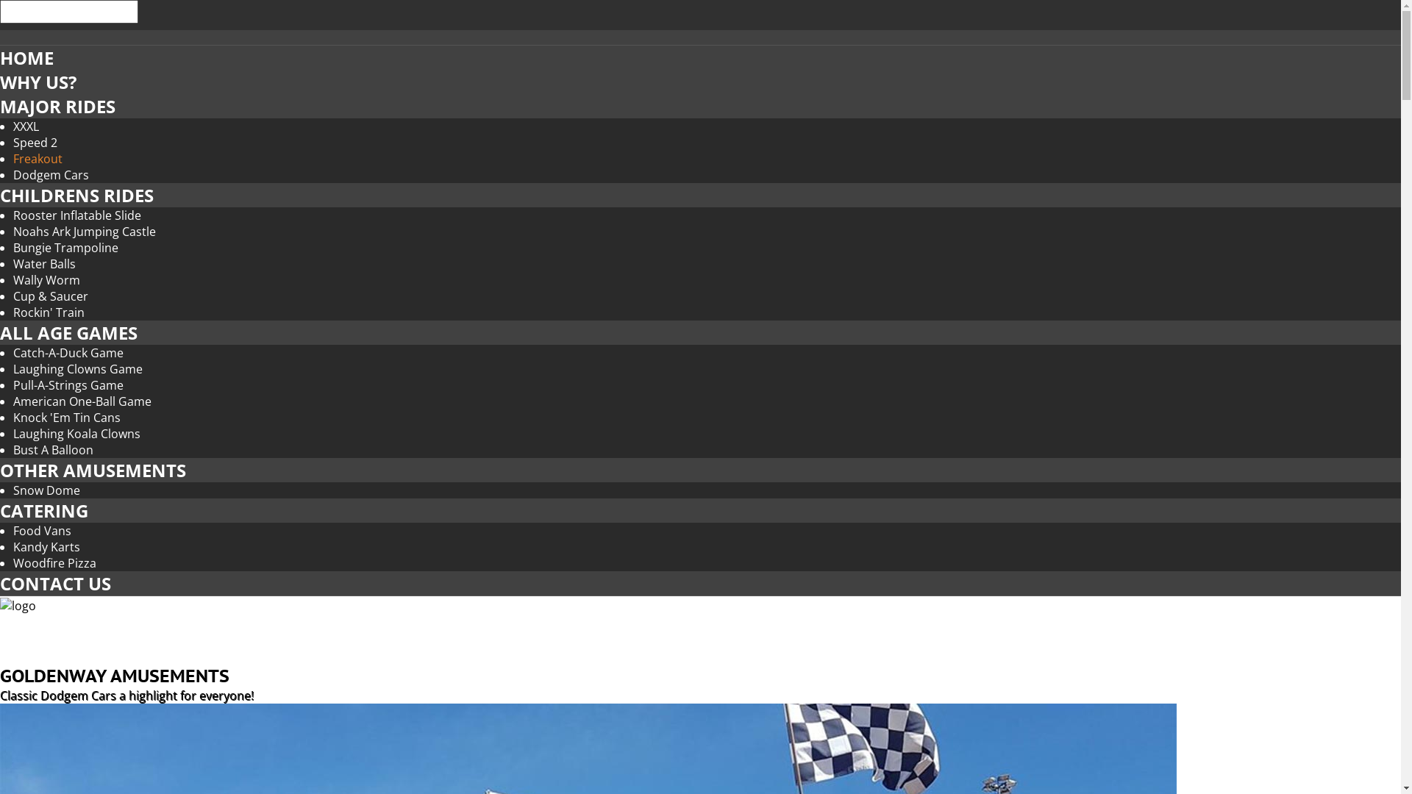 The width and height of the screenshot is (1412, 794). What do you see at coordinates (68, 353) in the screenshot?
I see `Catch-A-Duck Game` at bounding box center [68, 353].